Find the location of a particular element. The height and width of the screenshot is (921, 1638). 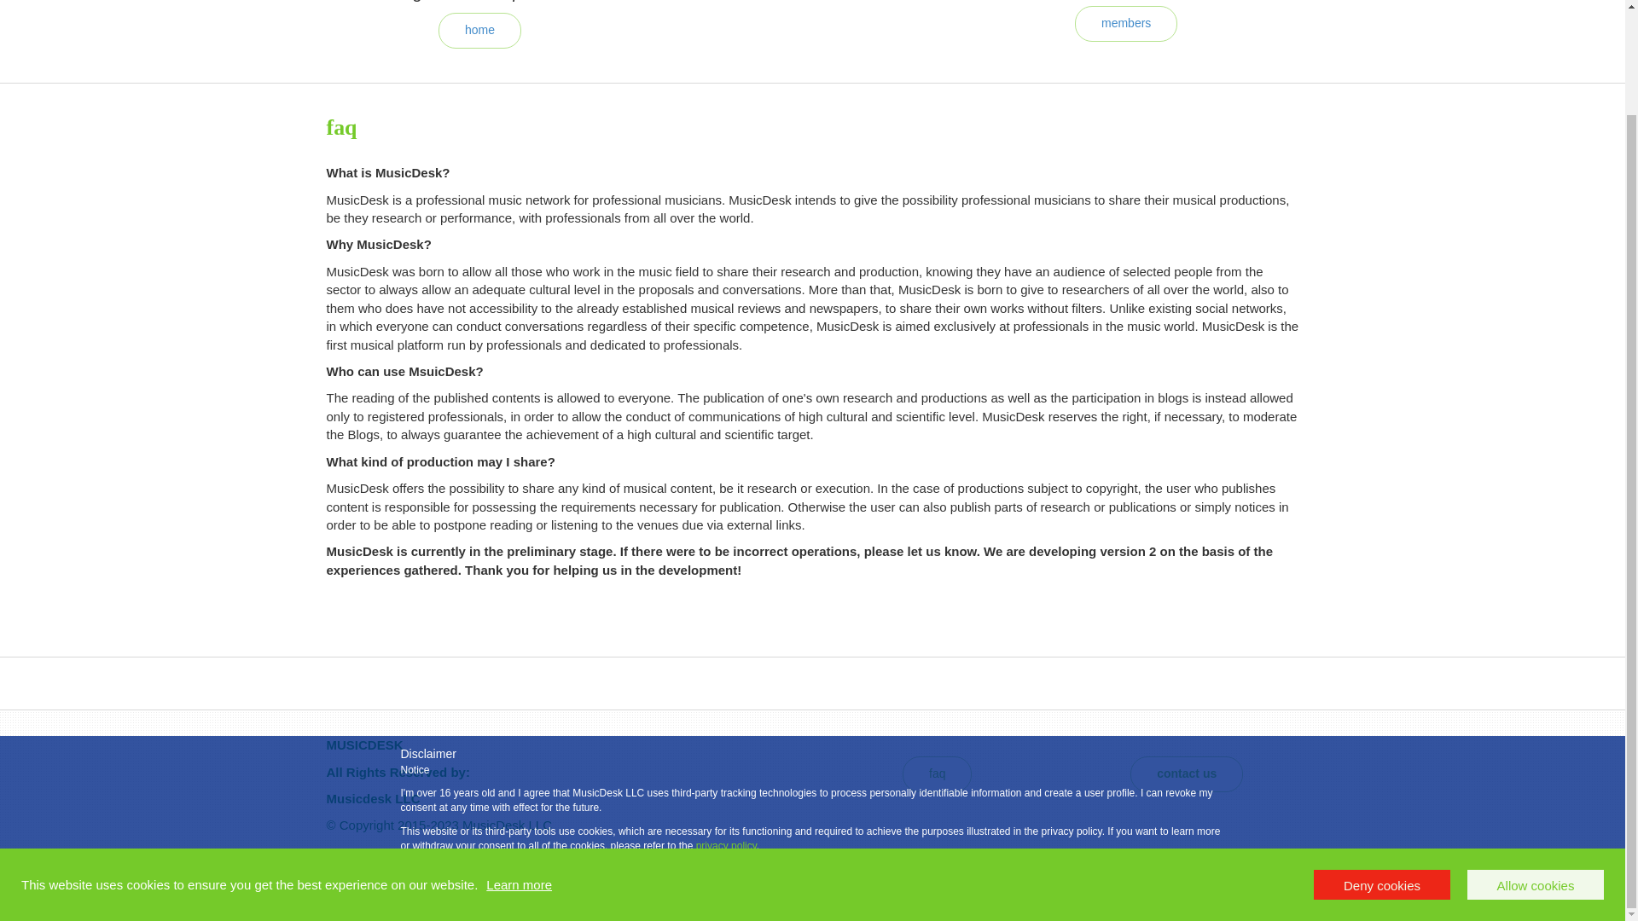

Allow cookies is located at coordinates (1536, 765).